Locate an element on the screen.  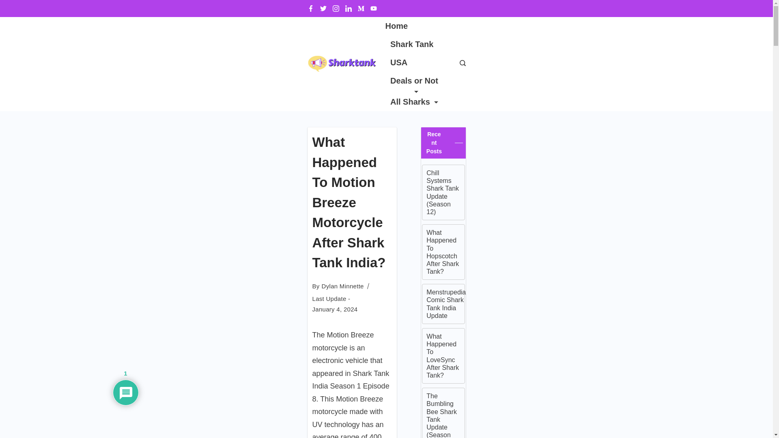
Deals or Not is located at coordinates (414, 82).